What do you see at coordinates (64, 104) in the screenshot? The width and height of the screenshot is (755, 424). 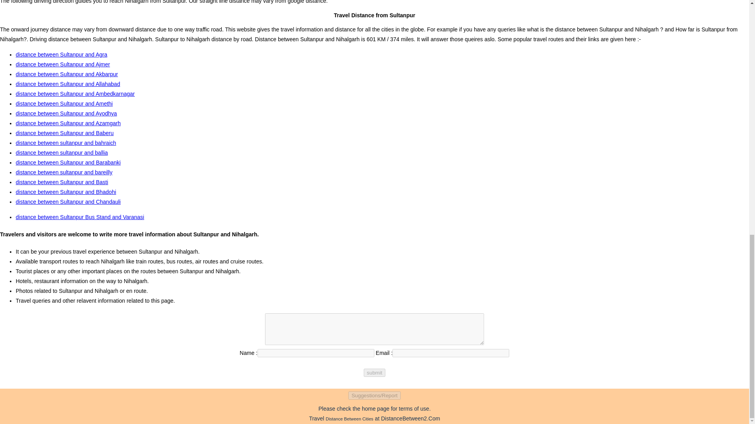 I see `distance between Sultanpur and Amethi` at bounding box center [64, 104].